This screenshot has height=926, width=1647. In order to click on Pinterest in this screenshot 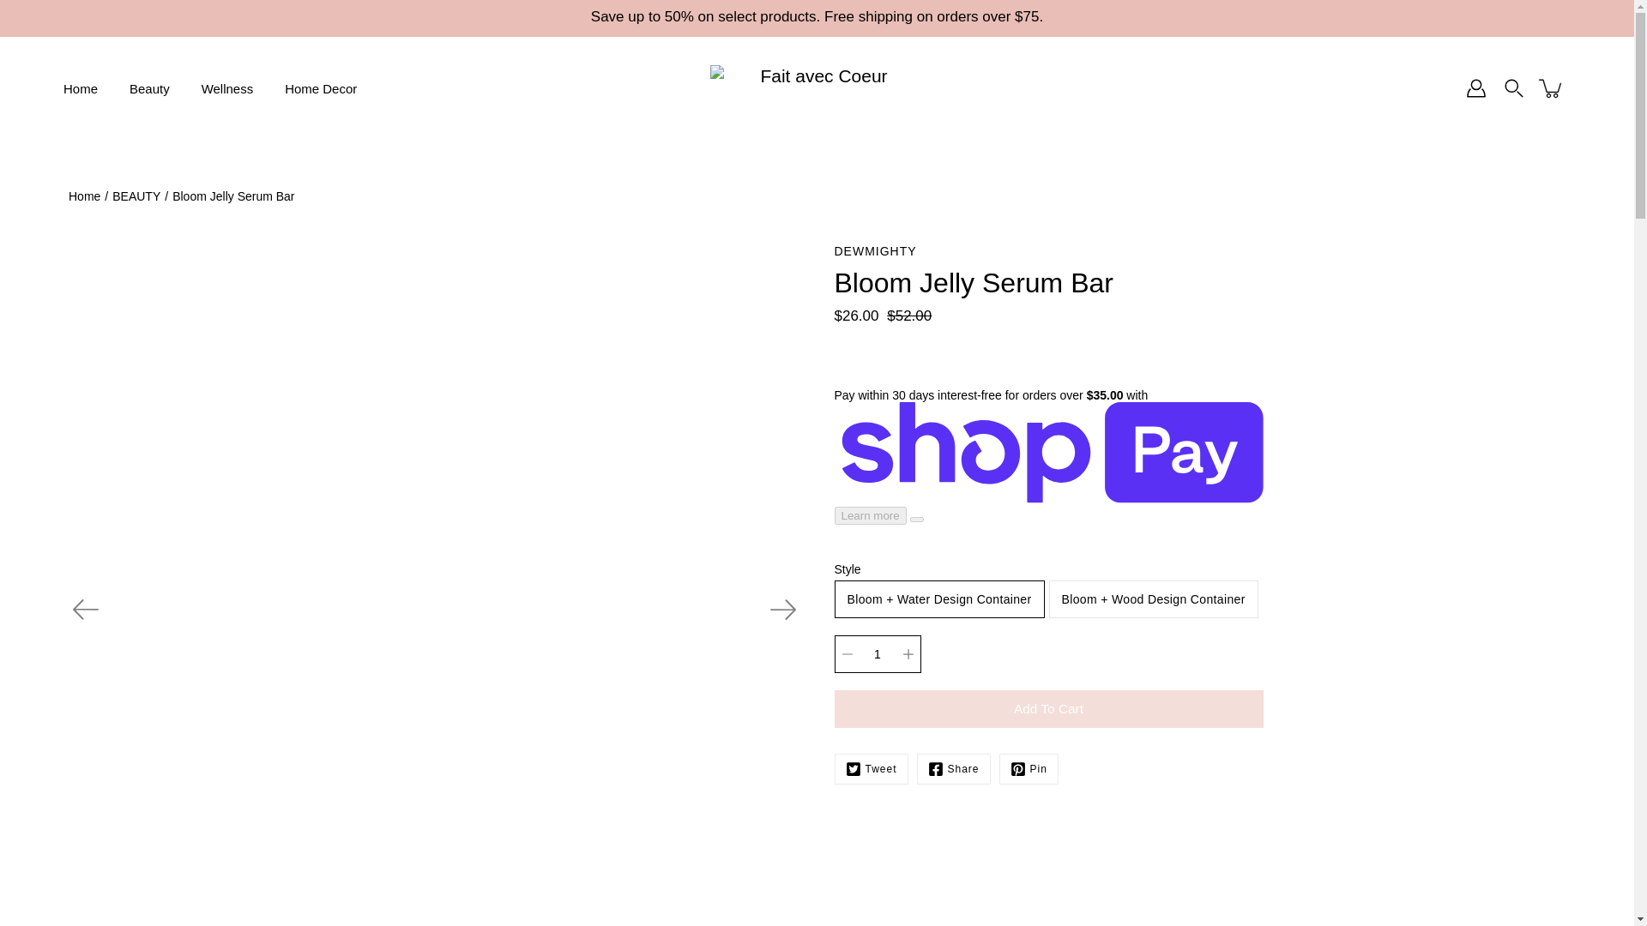, I will do `click(1029, 768)`.